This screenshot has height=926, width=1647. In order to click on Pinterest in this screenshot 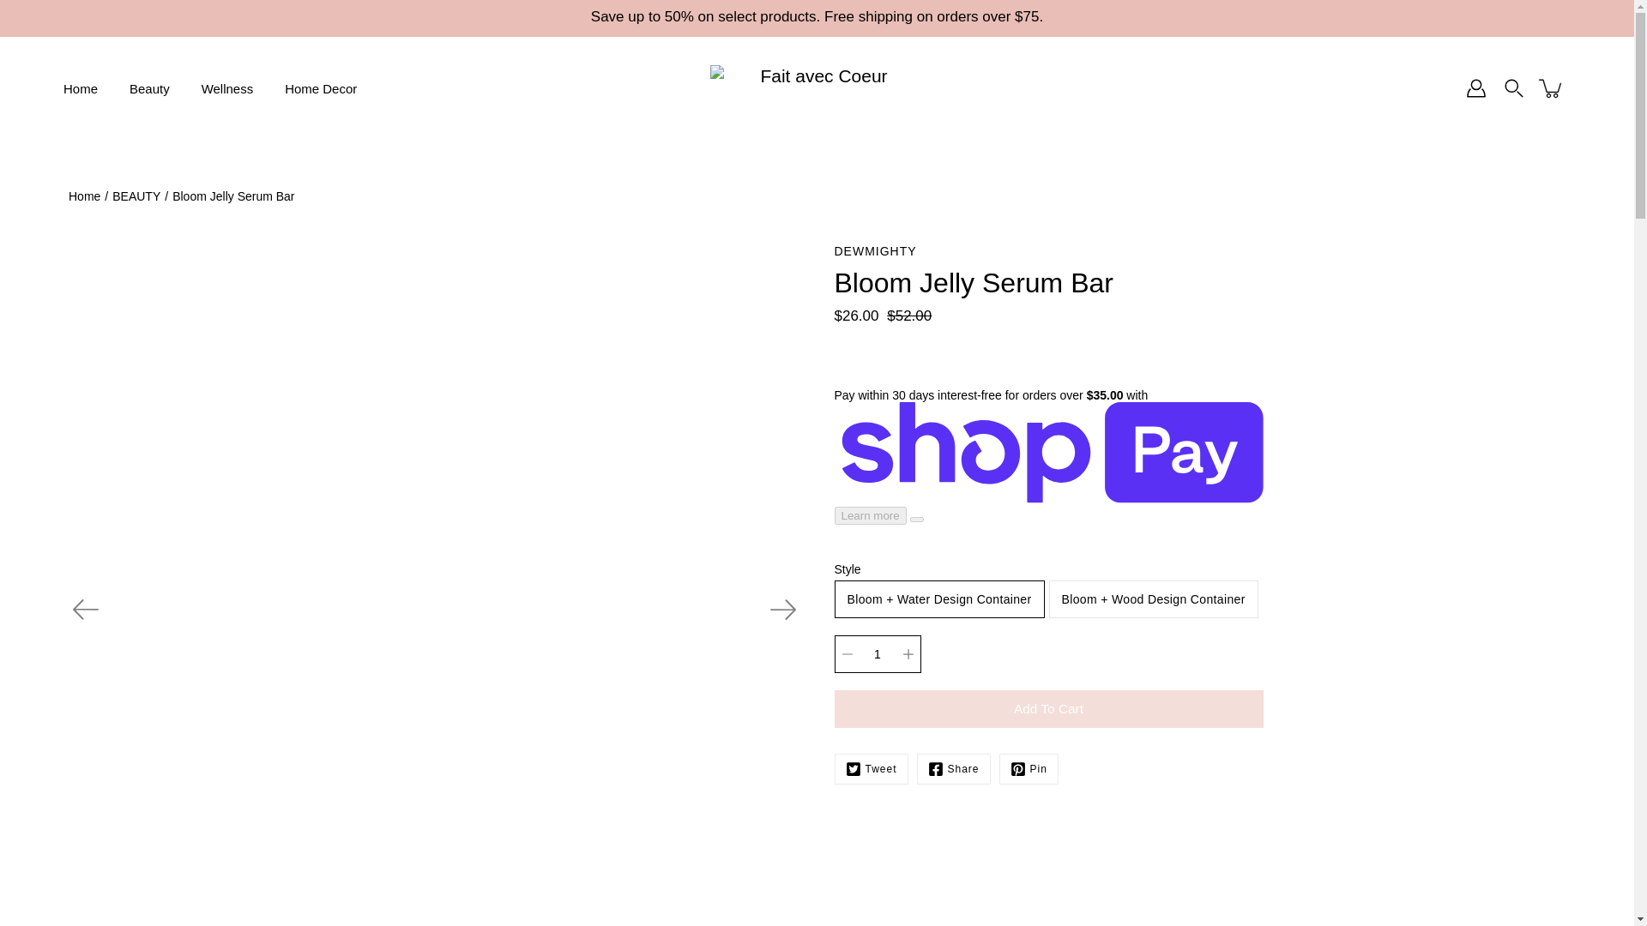, I will do `click(1029, 768)`.